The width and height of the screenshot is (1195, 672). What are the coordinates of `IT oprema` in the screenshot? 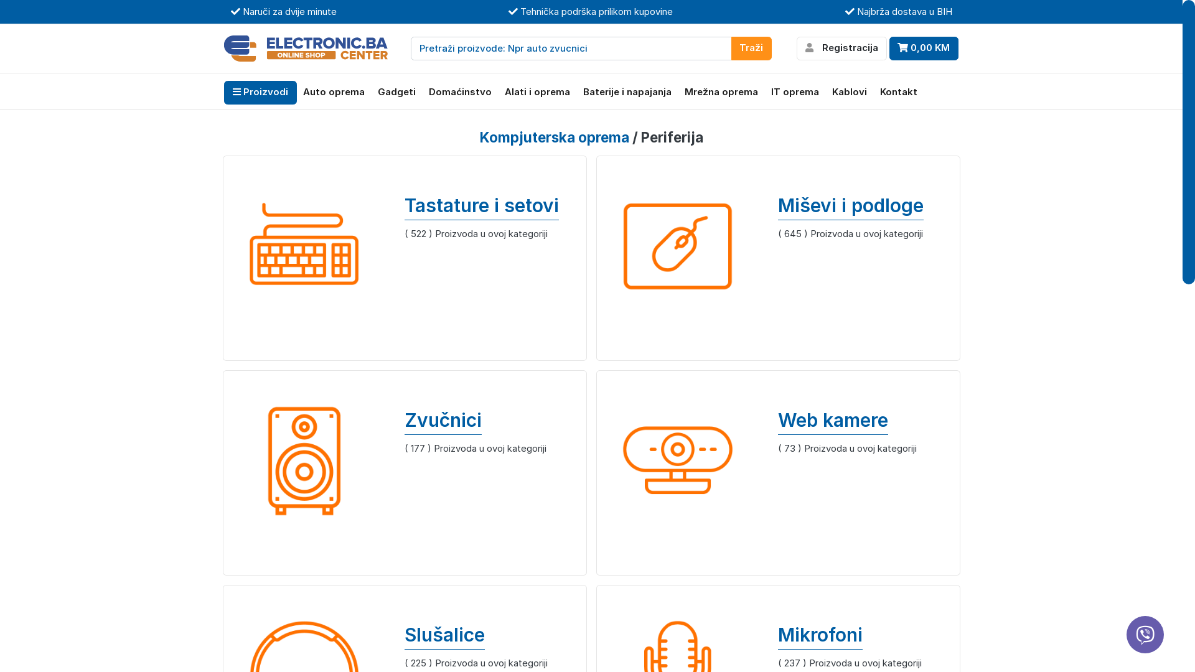 It's located at (795, 93).